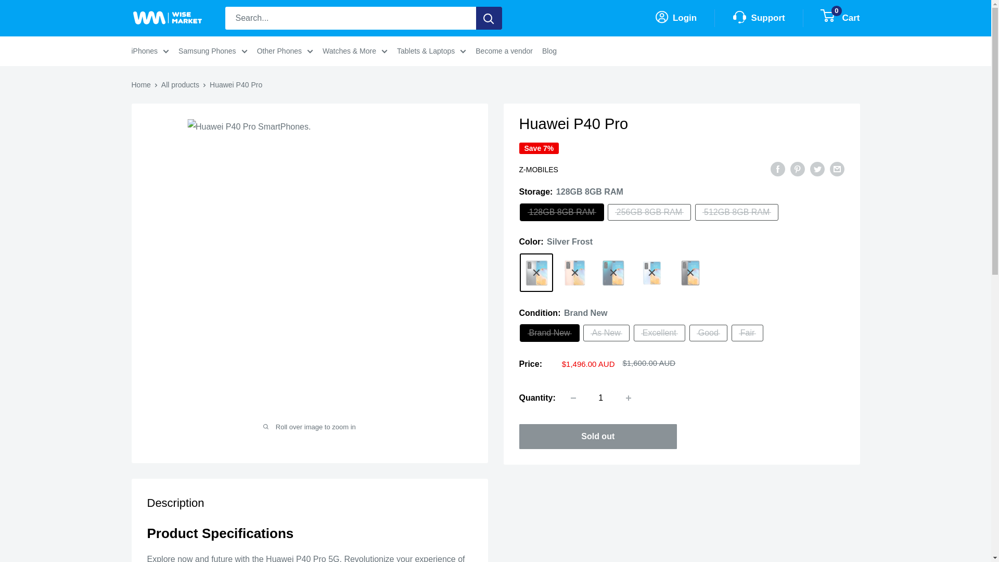  Describe the element at coordinates (659, 333) in the screenshot. I see `Excellent` at that location.